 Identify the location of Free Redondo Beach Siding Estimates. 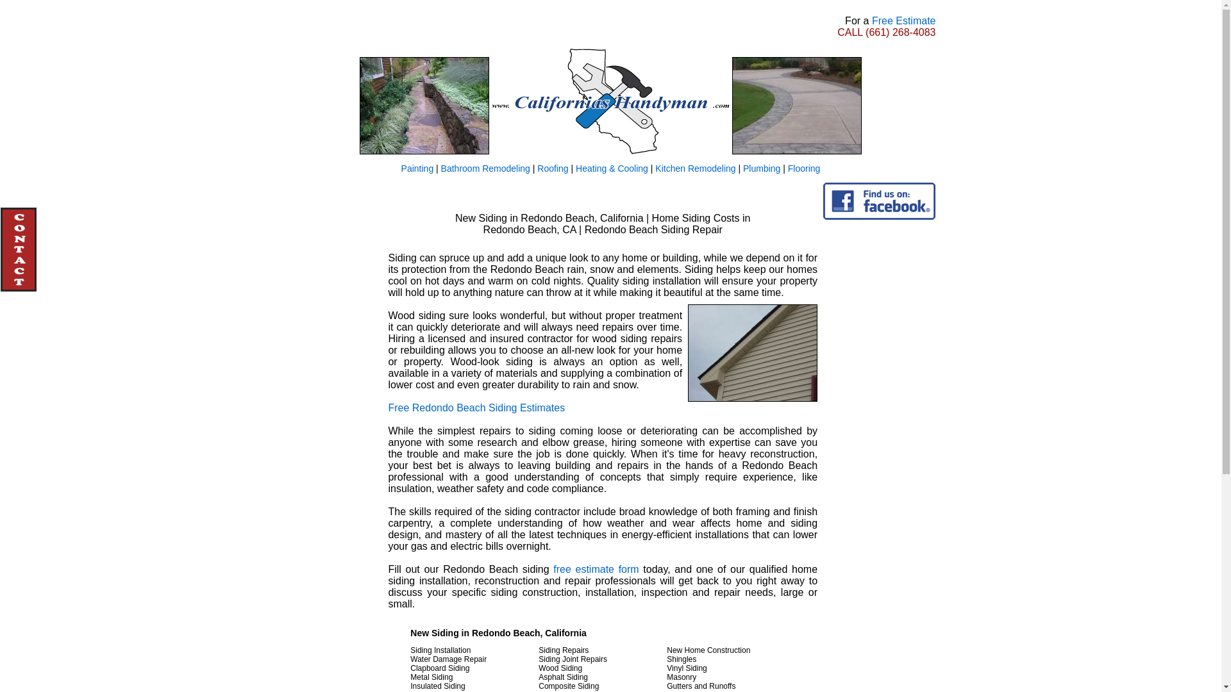
(476, 408).